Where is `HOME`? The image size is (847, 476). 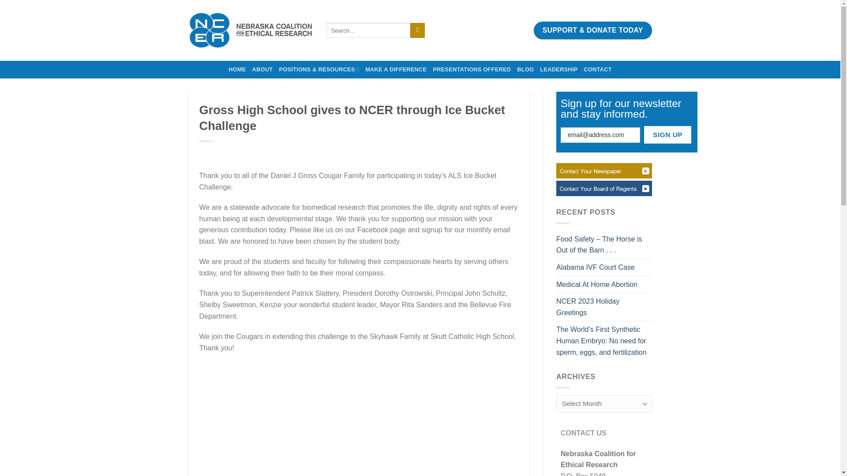
HOME is located at coordinates (237, 70).